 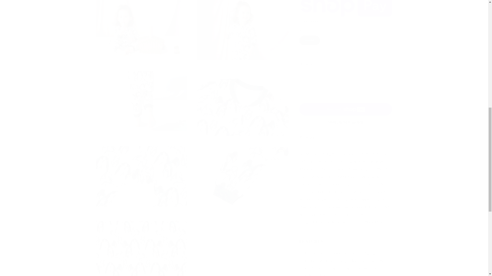 I want to click on Open media 5 in modal, so click(x=243, y=98).